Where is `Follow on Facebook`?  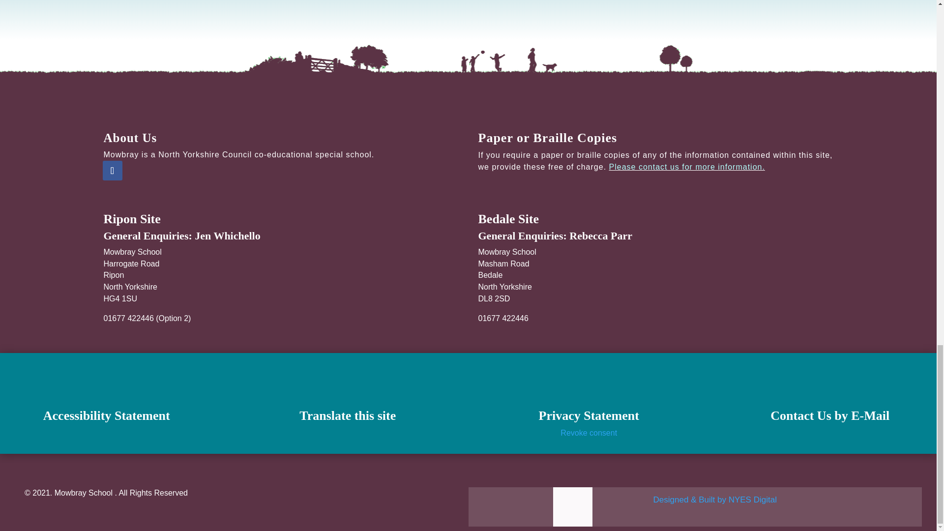 Follow on Facebook is located at coordinates (112, 171).